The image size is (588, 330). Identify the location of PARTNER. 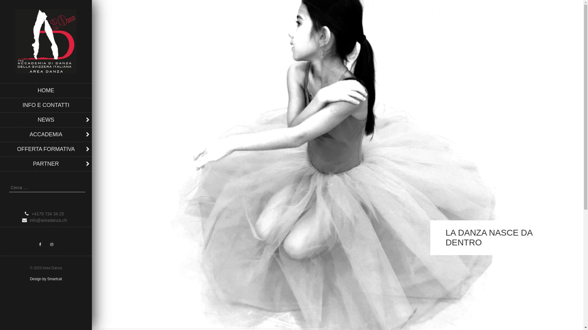
(46, 164).